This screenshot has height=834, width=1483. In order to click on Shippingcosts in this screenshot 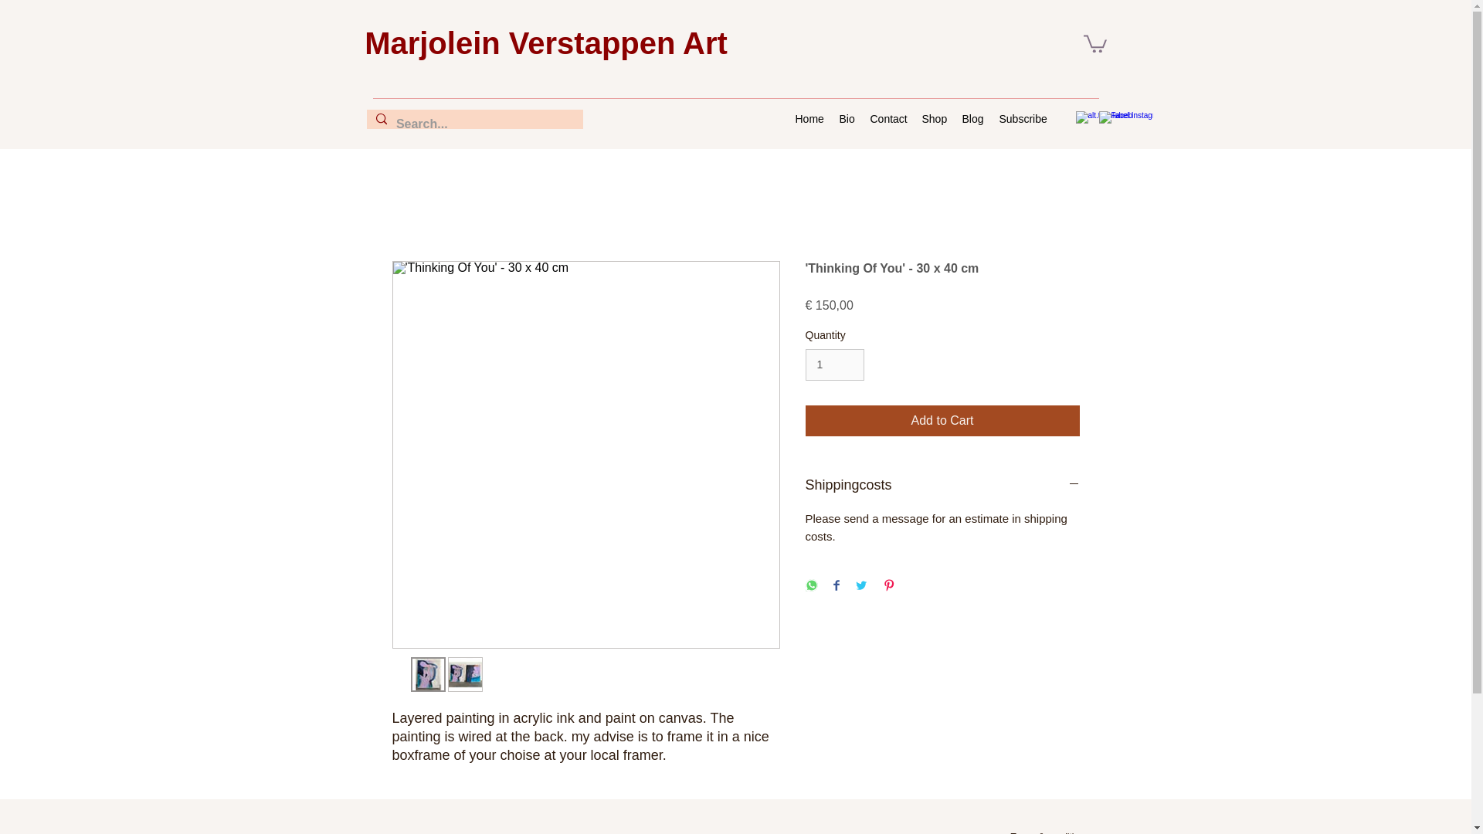, I will do `click(942, 485)`.